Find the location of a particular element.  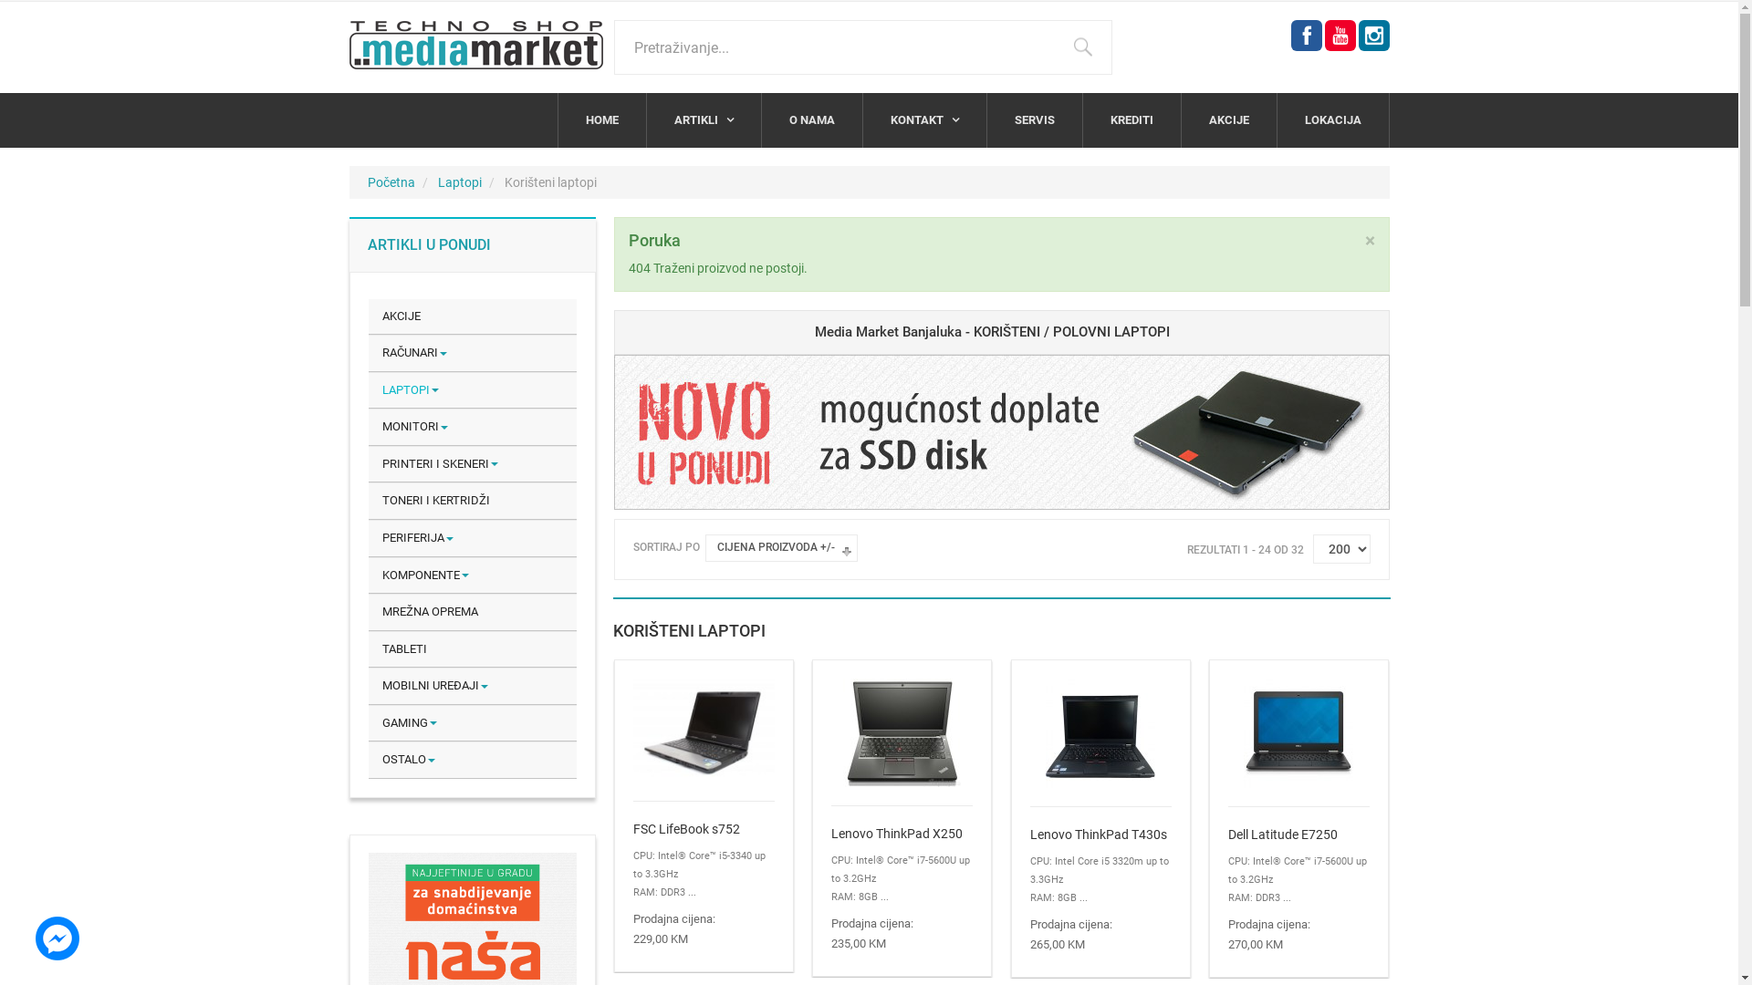

Instagram is located at coordinates (1374, 36).